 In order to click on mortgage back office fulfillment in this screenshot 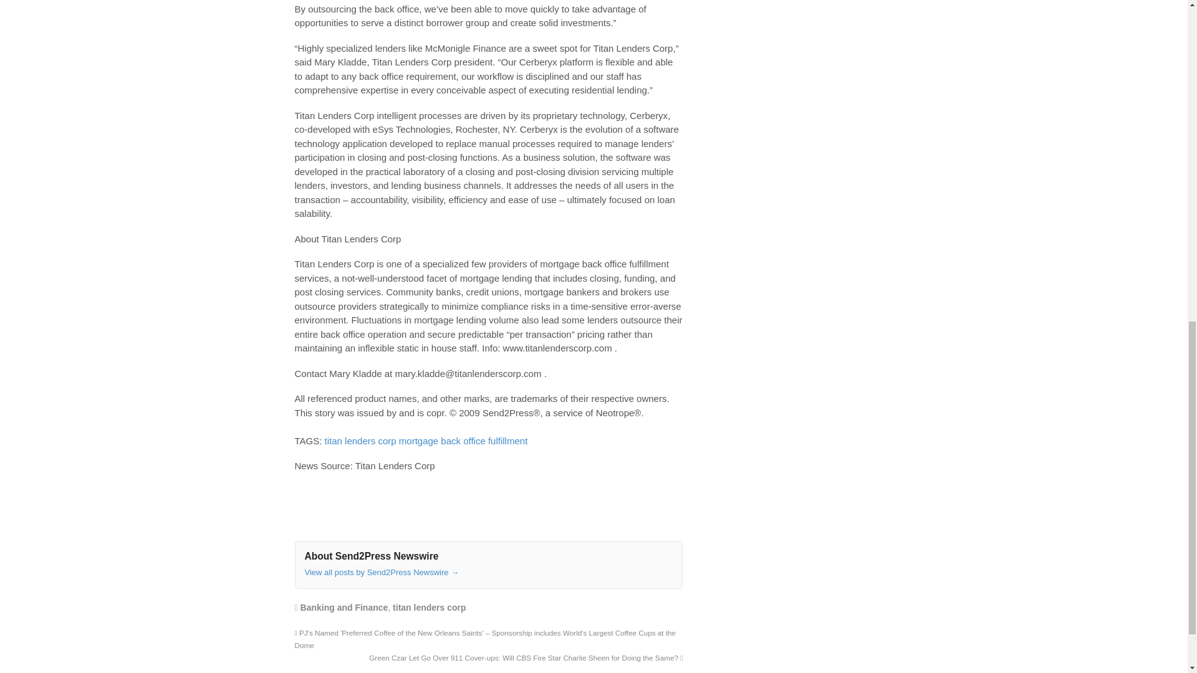, I will do `click(463, 441)`.